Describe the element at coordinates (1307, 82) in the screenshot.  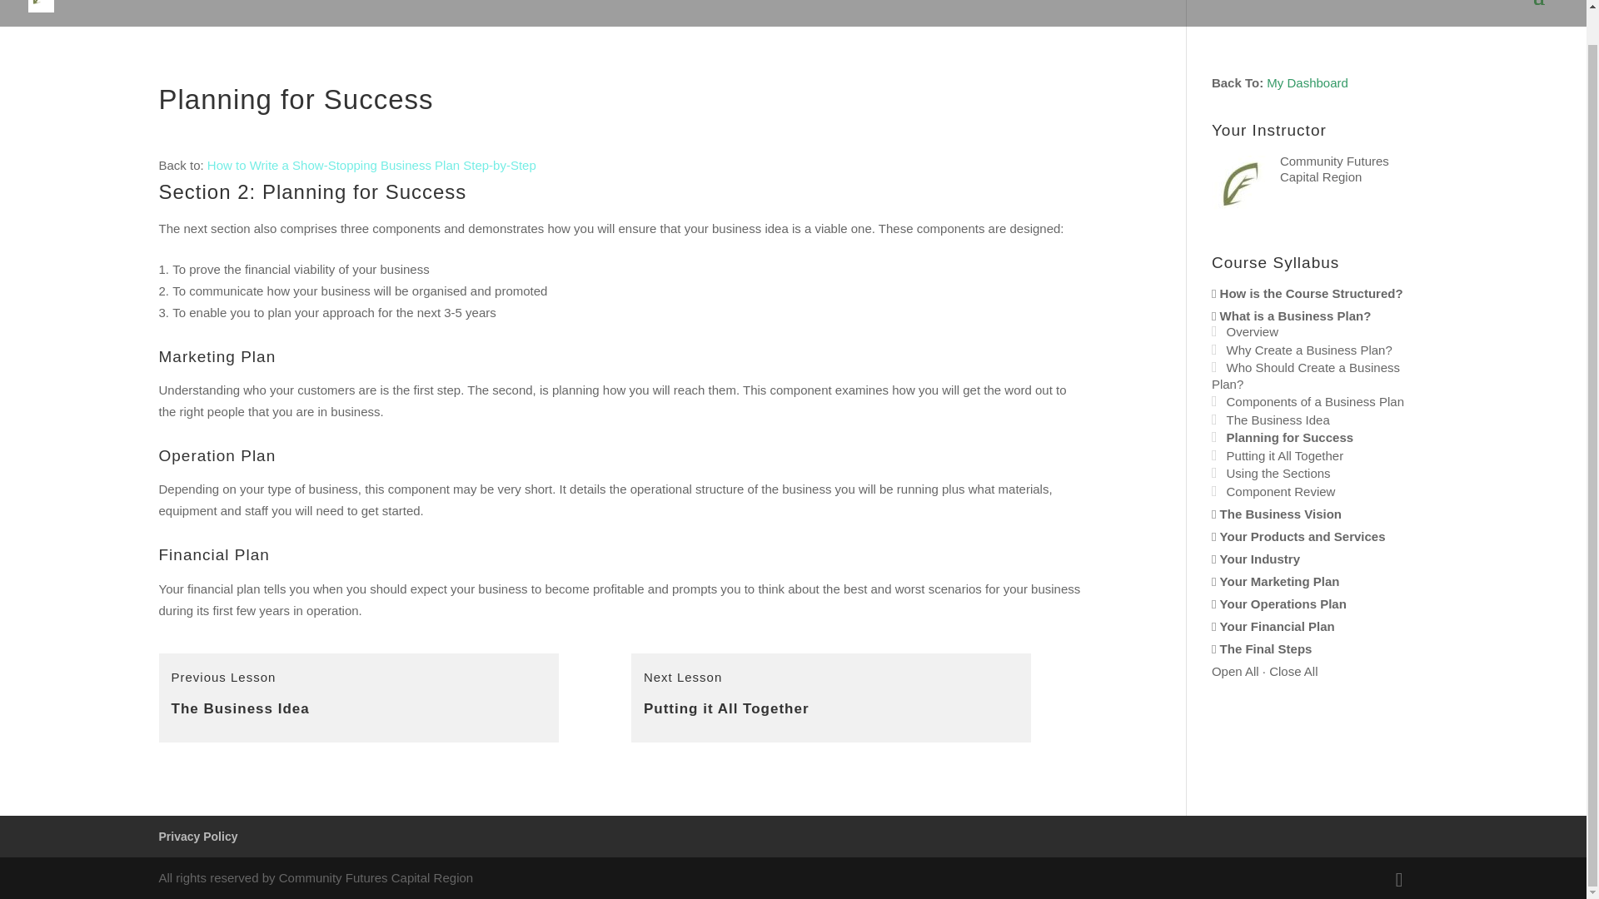
I see `Putting it All Together` at that location.